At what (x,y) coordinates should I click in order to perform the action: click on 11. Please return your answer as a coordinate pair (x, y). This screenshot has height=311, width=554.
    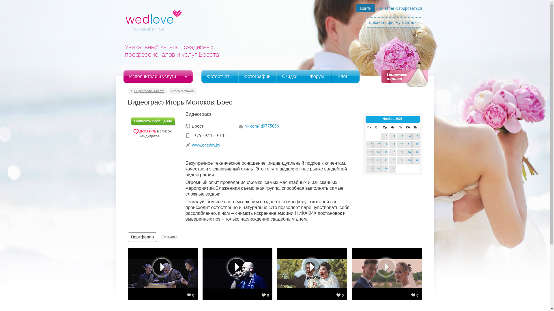
    Looking at the image, I should click on (408, 145).